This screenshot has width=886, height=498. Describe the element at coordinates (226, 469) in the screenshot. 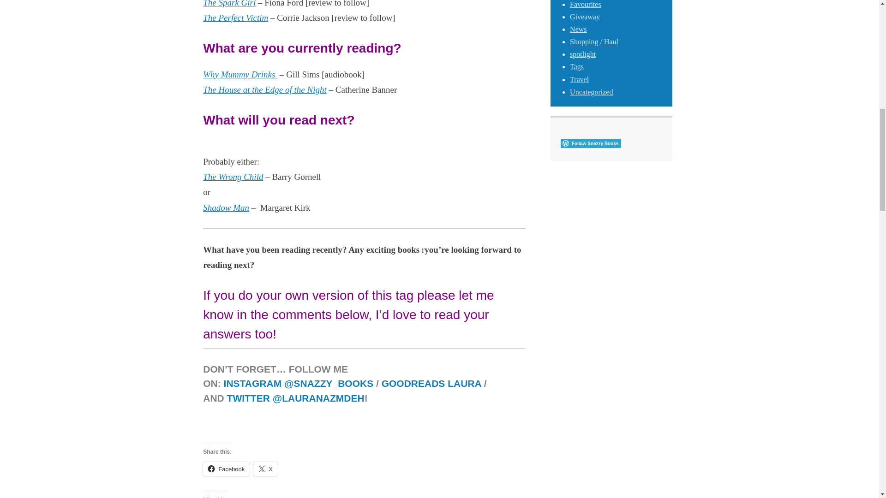

I see `Click to share on Facebook` at that location.